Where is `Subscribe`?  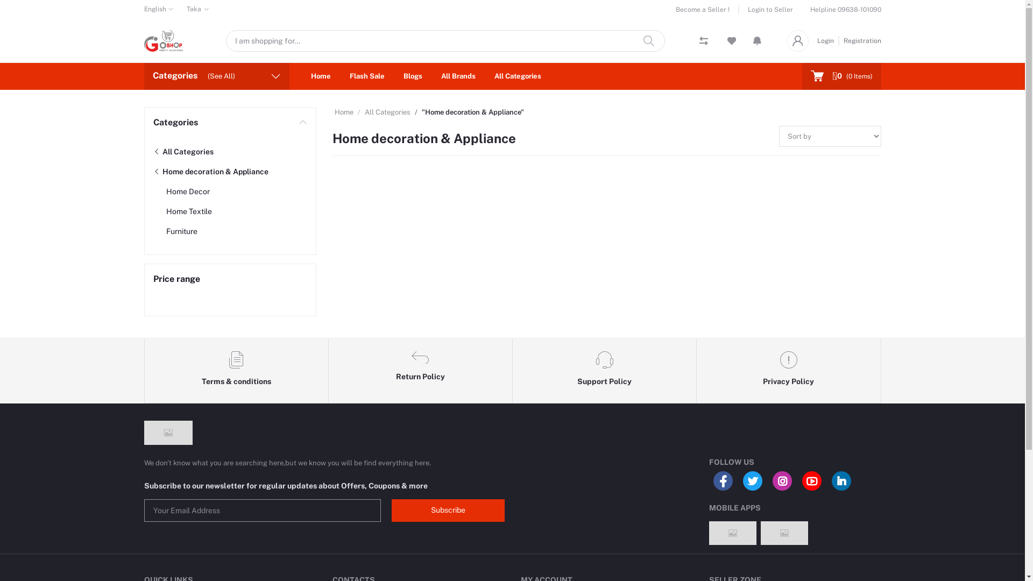
Subscribe is located at coordinates (448, 511).